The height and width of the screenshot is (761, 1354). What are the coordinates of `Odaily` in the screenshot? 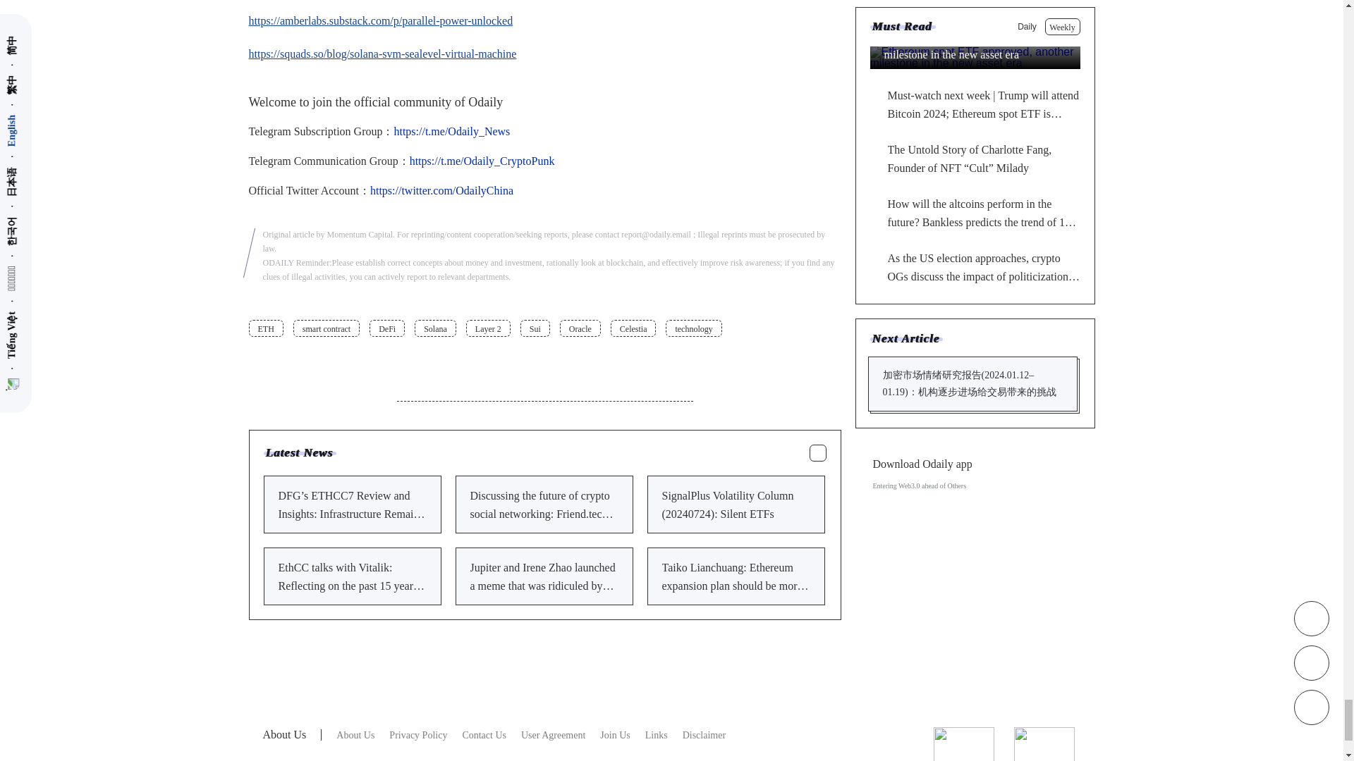 It's located at (704, 734).